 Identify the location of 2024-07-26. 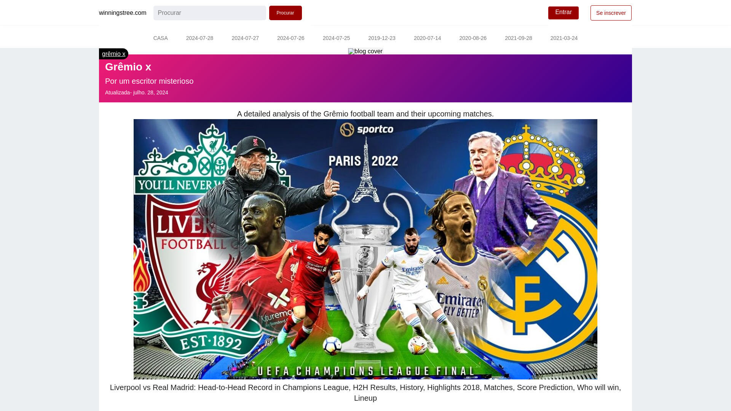
(291, 39).